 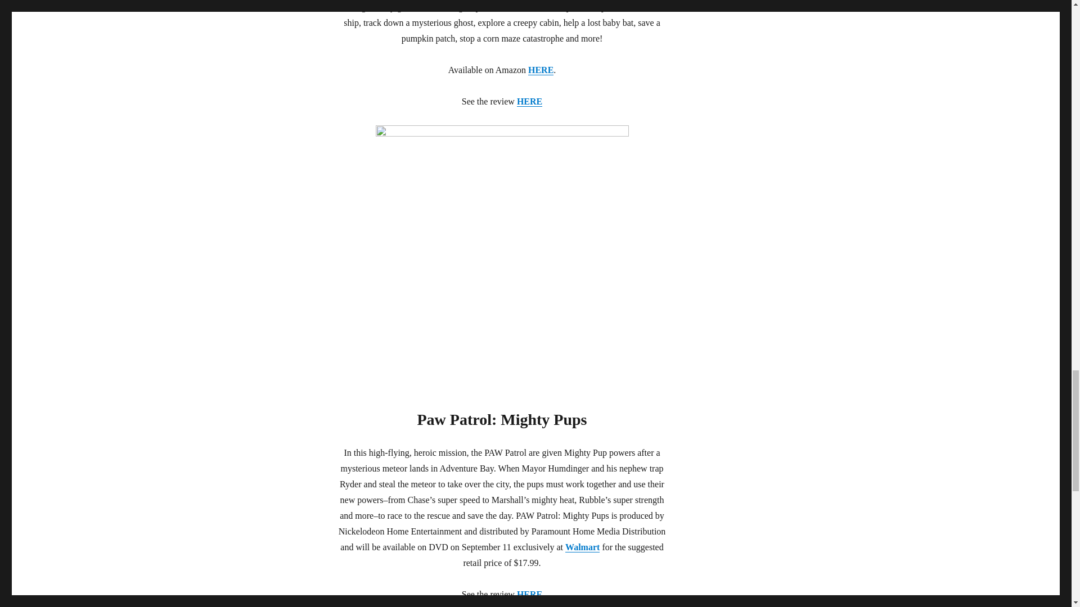 I want to click on HERE, so click(x=529, y=594).